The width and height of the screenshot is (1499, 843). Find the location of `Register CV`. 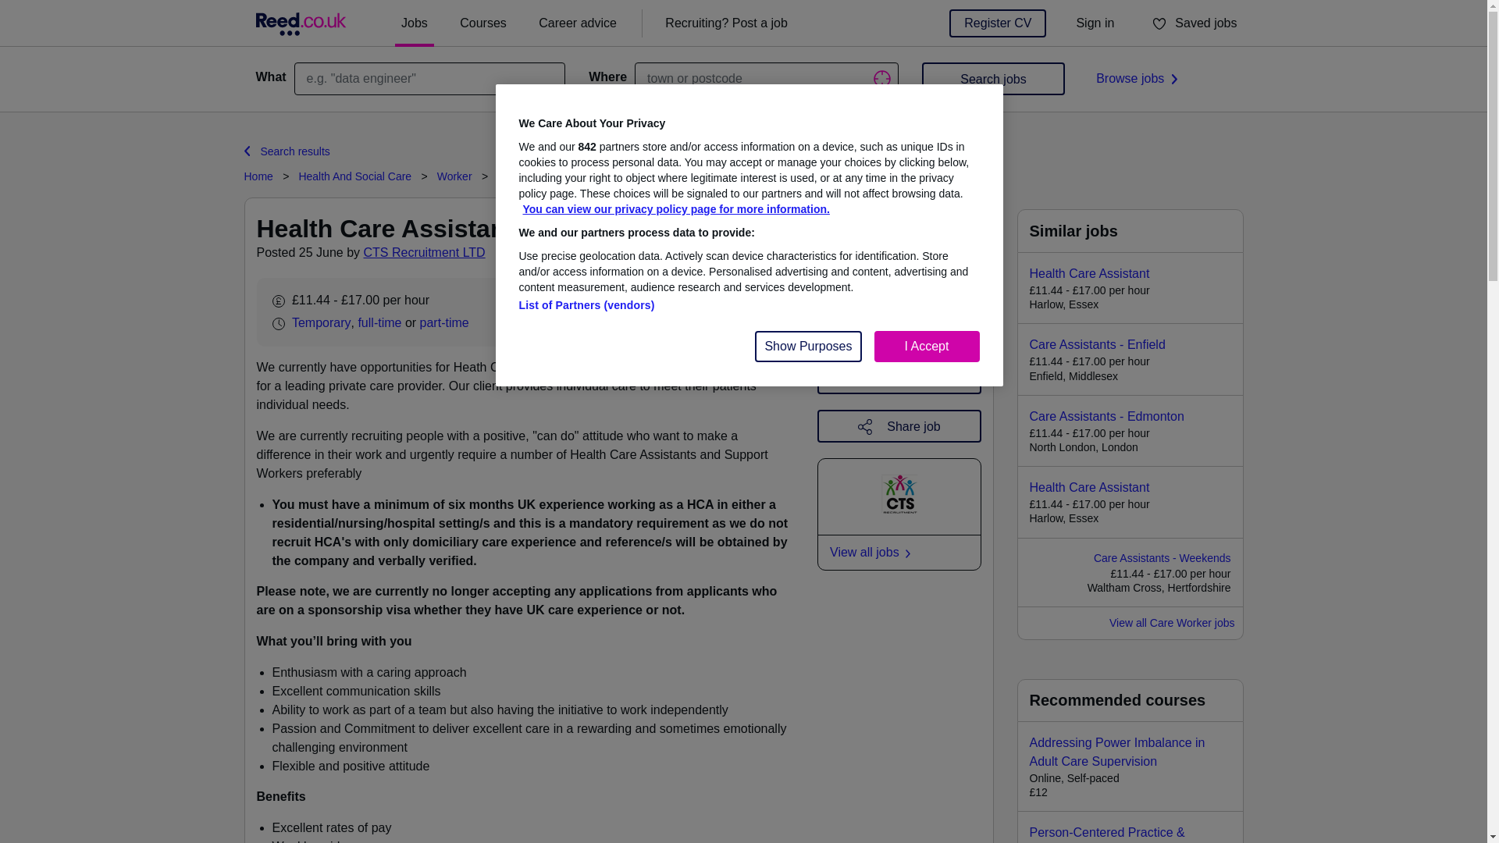

Register CV is located at coordinates (998, 23).